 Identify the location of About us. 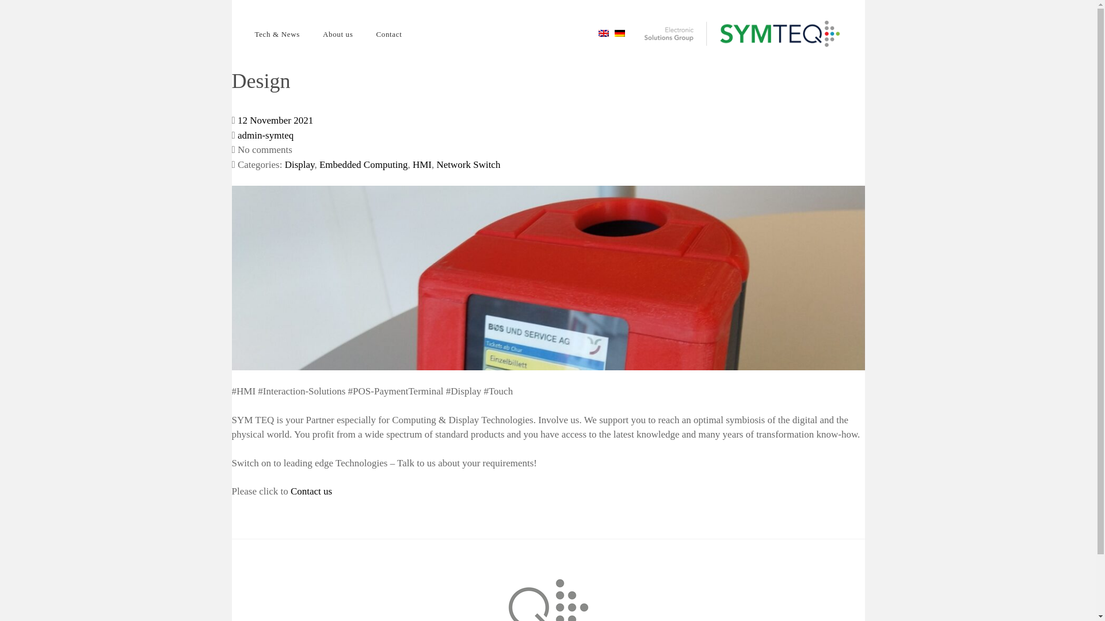
(338, 34).